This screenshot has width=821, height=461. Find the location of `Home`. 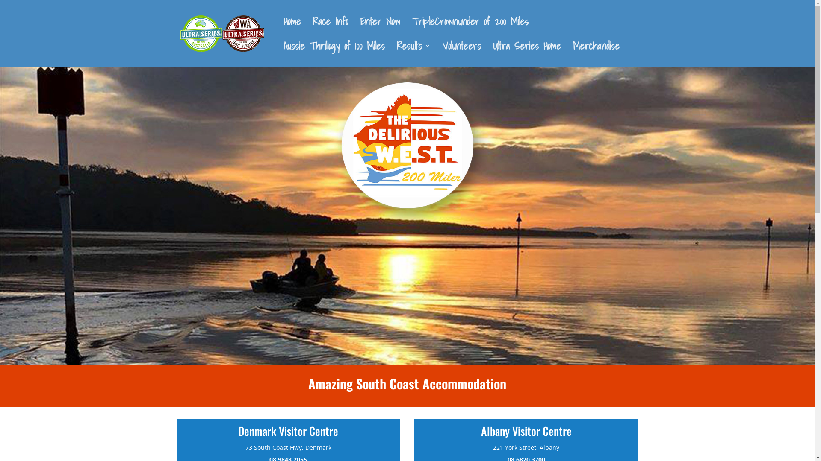

Home is located at coordinates (292, 31).